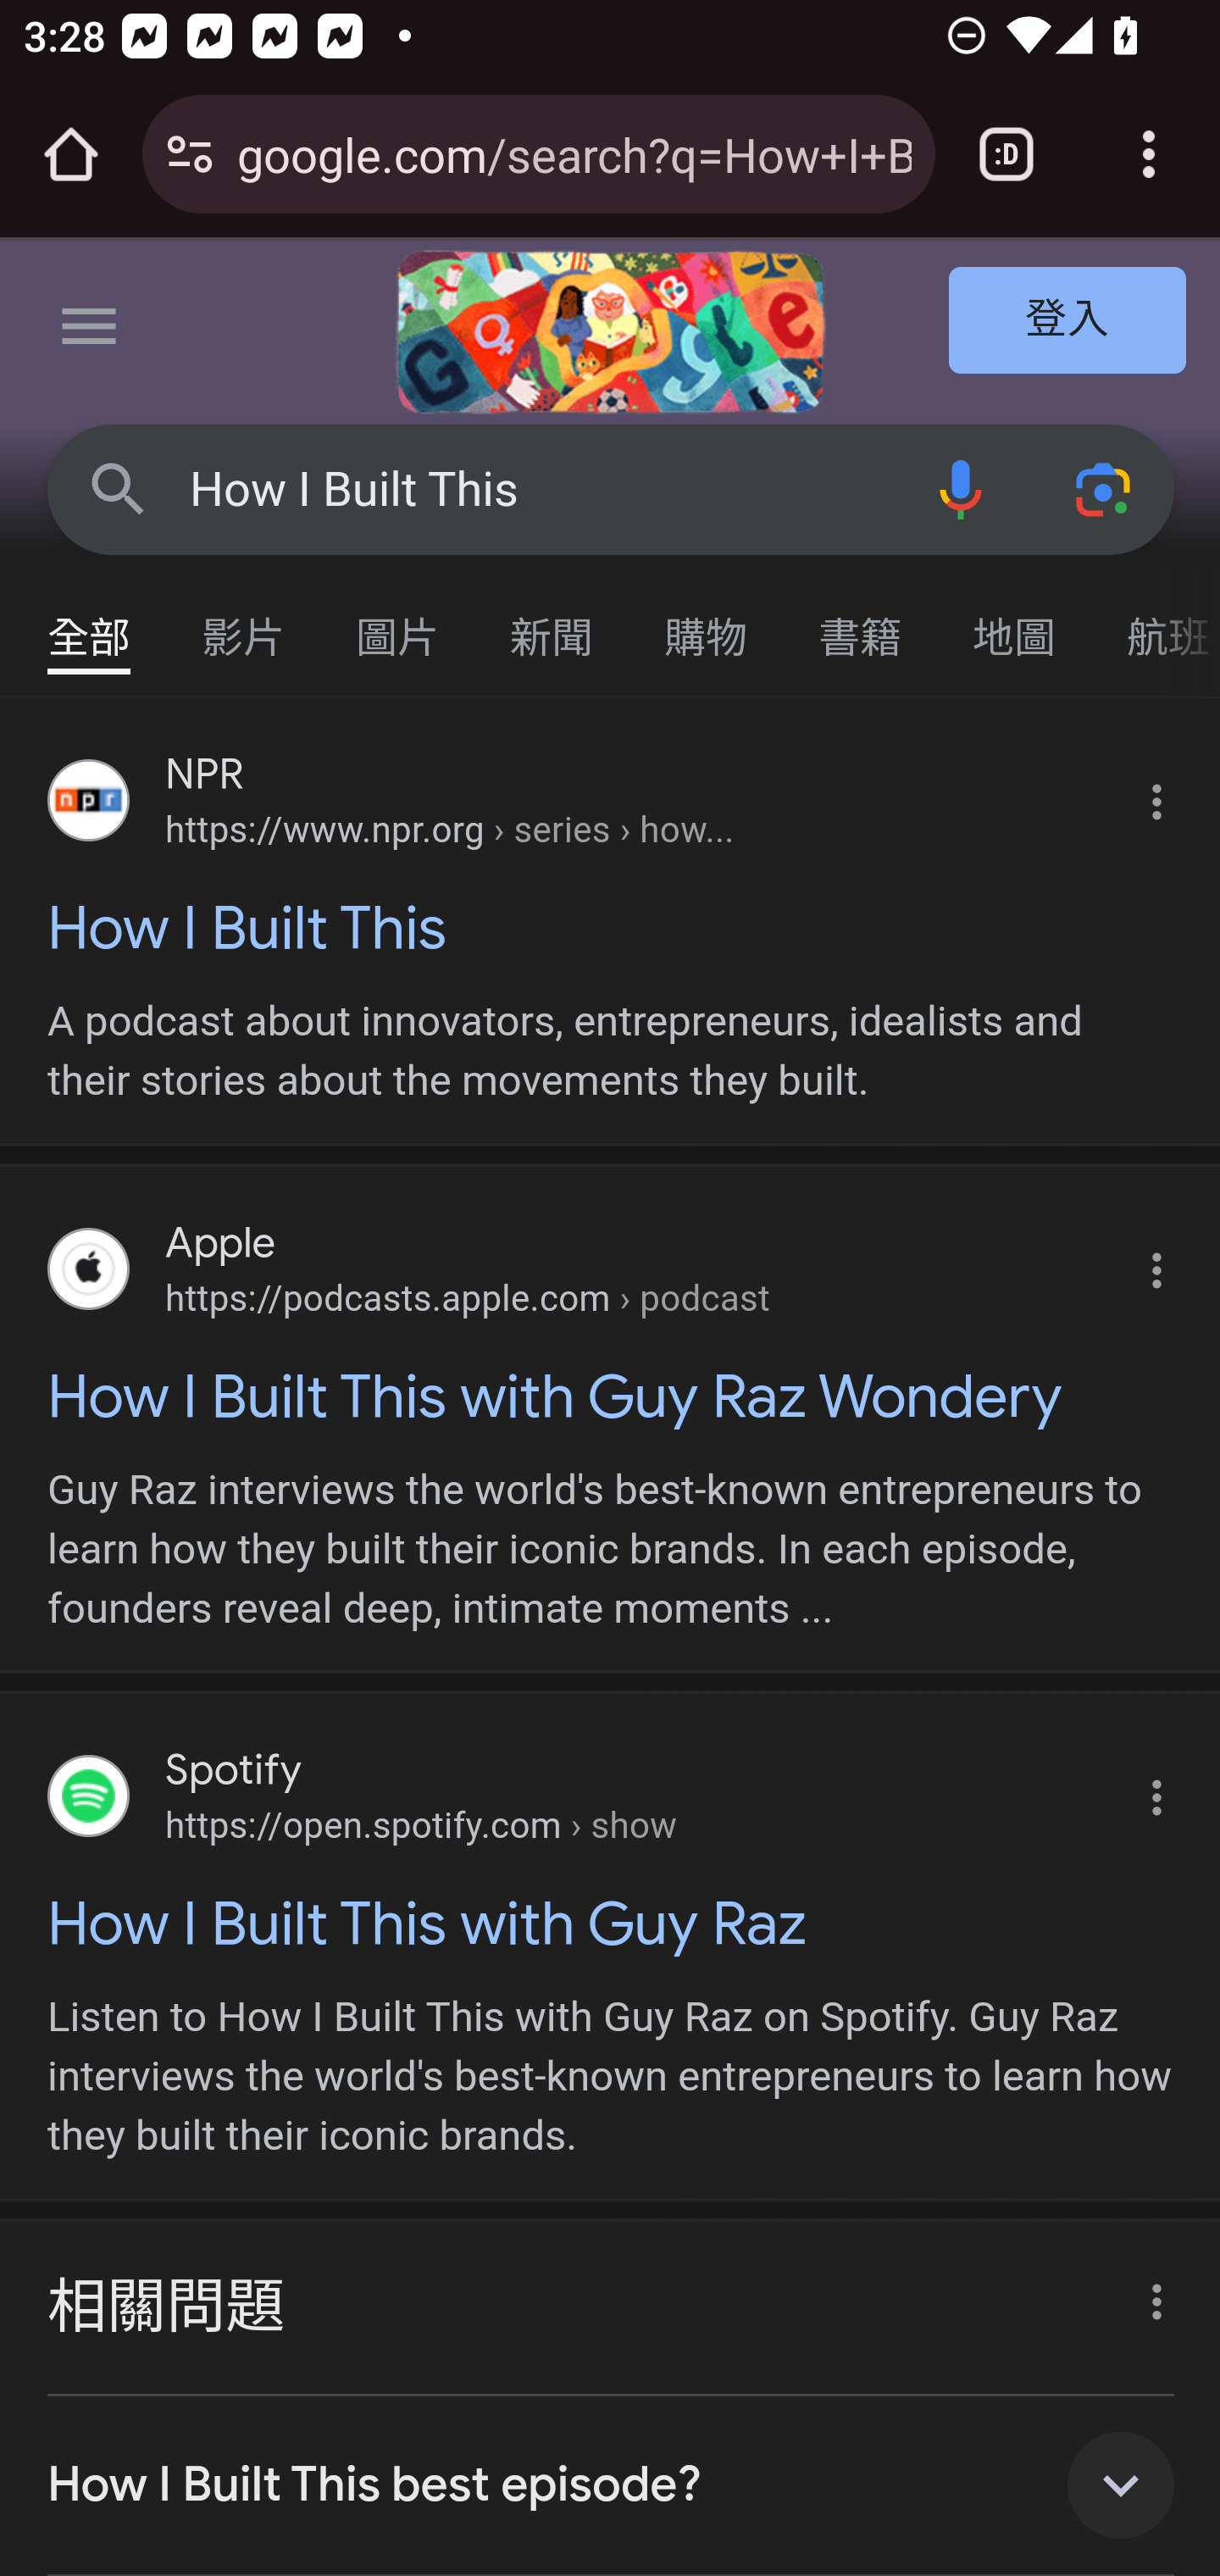  I want to click on 使用相機或相片搜尋, so click(1105, 488).